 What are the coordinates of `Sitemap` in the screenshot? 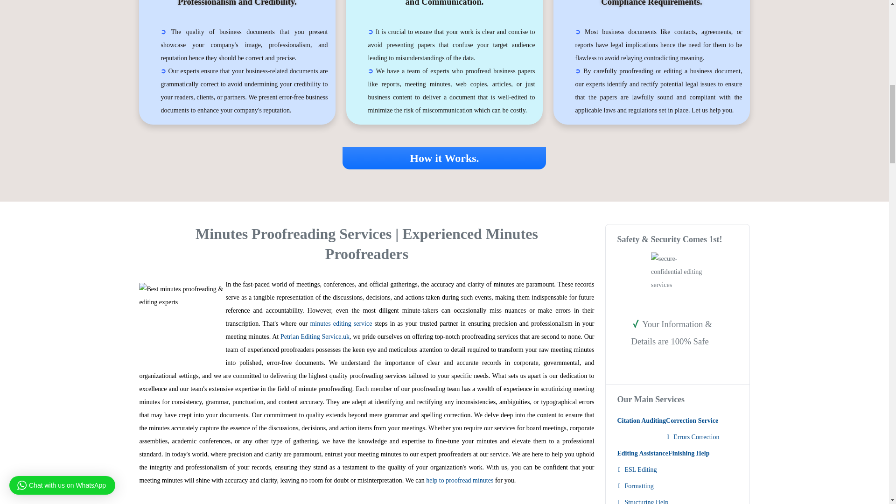 It's located at (677, 366).